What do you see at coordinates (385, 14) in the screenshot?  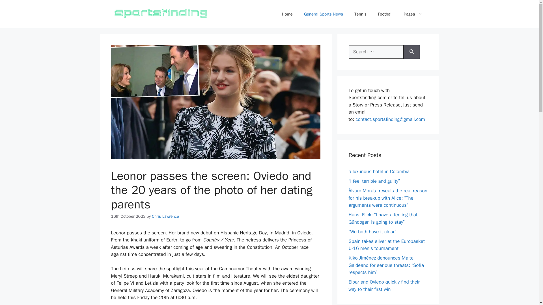 I see `Football` at bounding box center [385, 14].